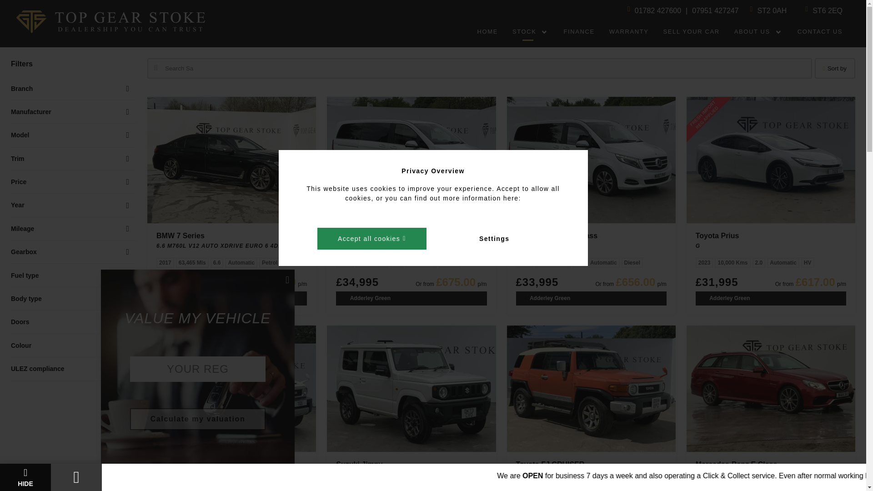 This screenshot has width=873, height=491. What do you see at coordinates (692, 32) in the screenshot?
I see `SELL YOUR CAR` at bounding box center [692, 32].